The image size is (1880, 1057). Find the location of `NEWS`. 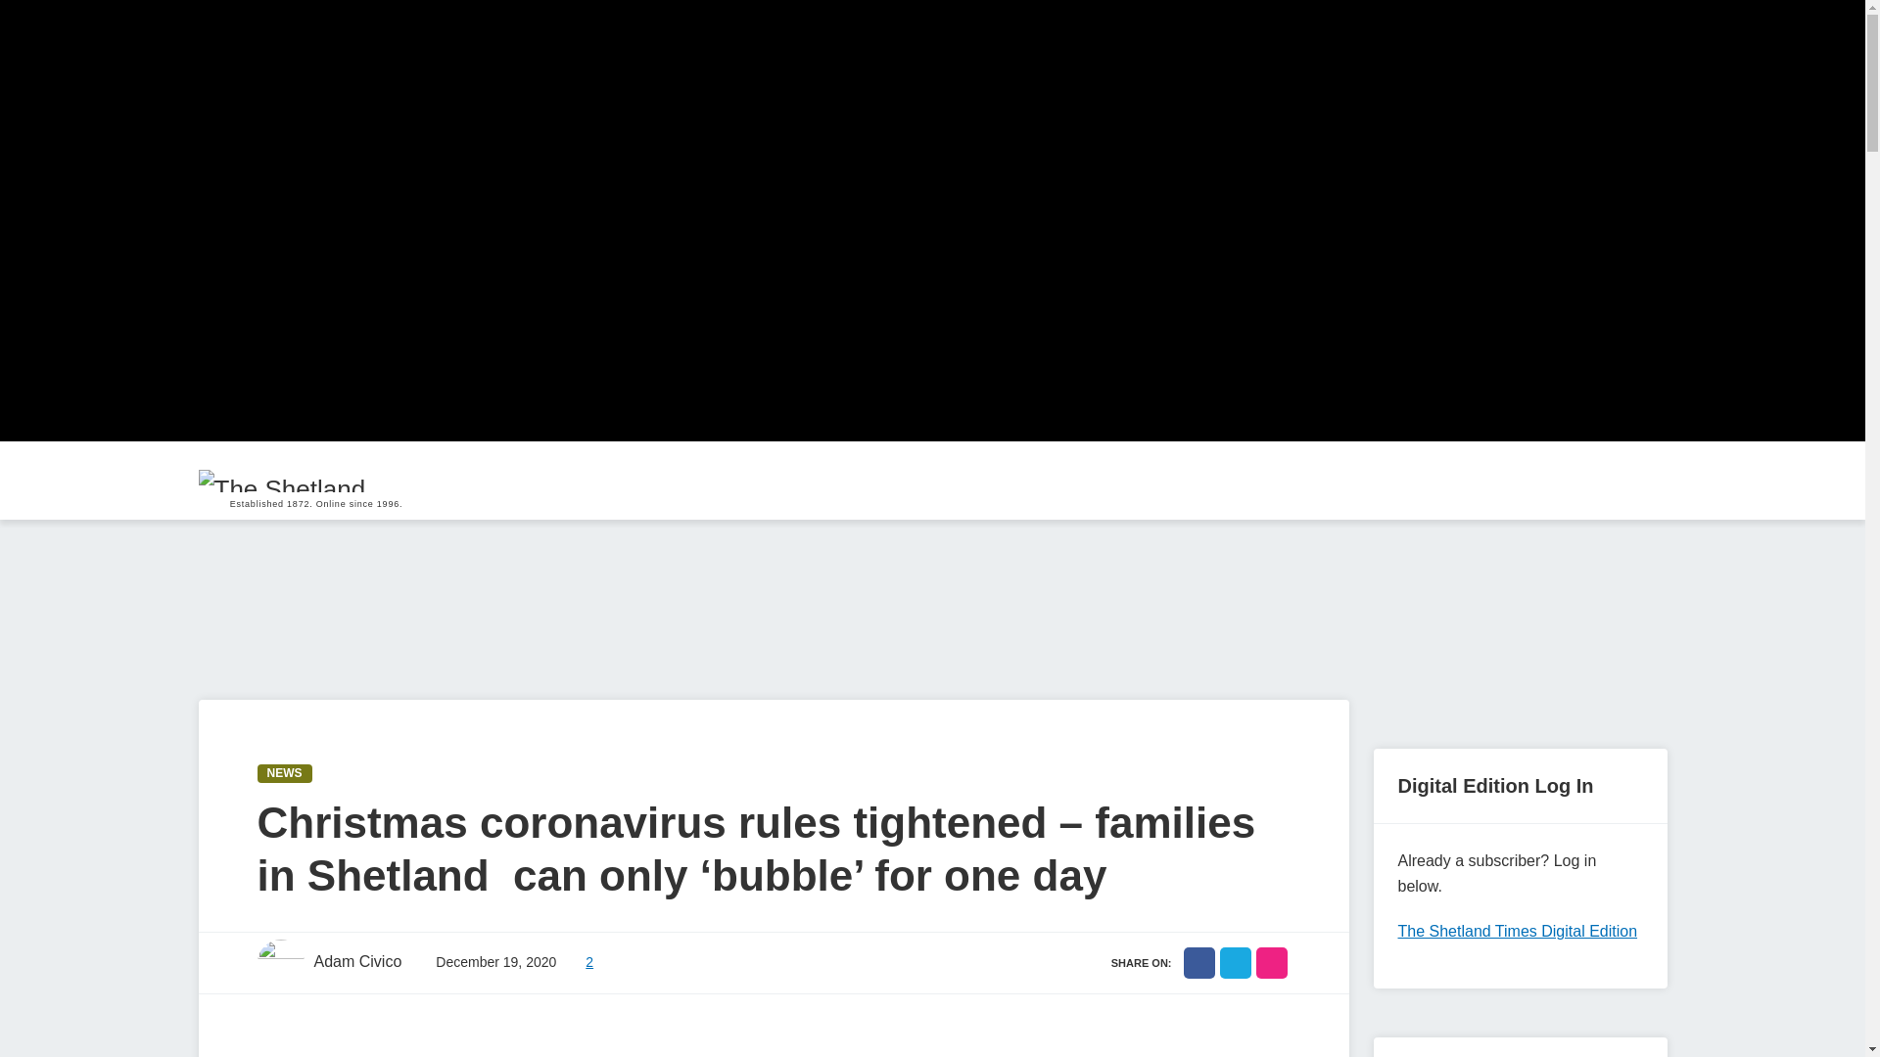

NEWS is located at coordinates (284, 773).